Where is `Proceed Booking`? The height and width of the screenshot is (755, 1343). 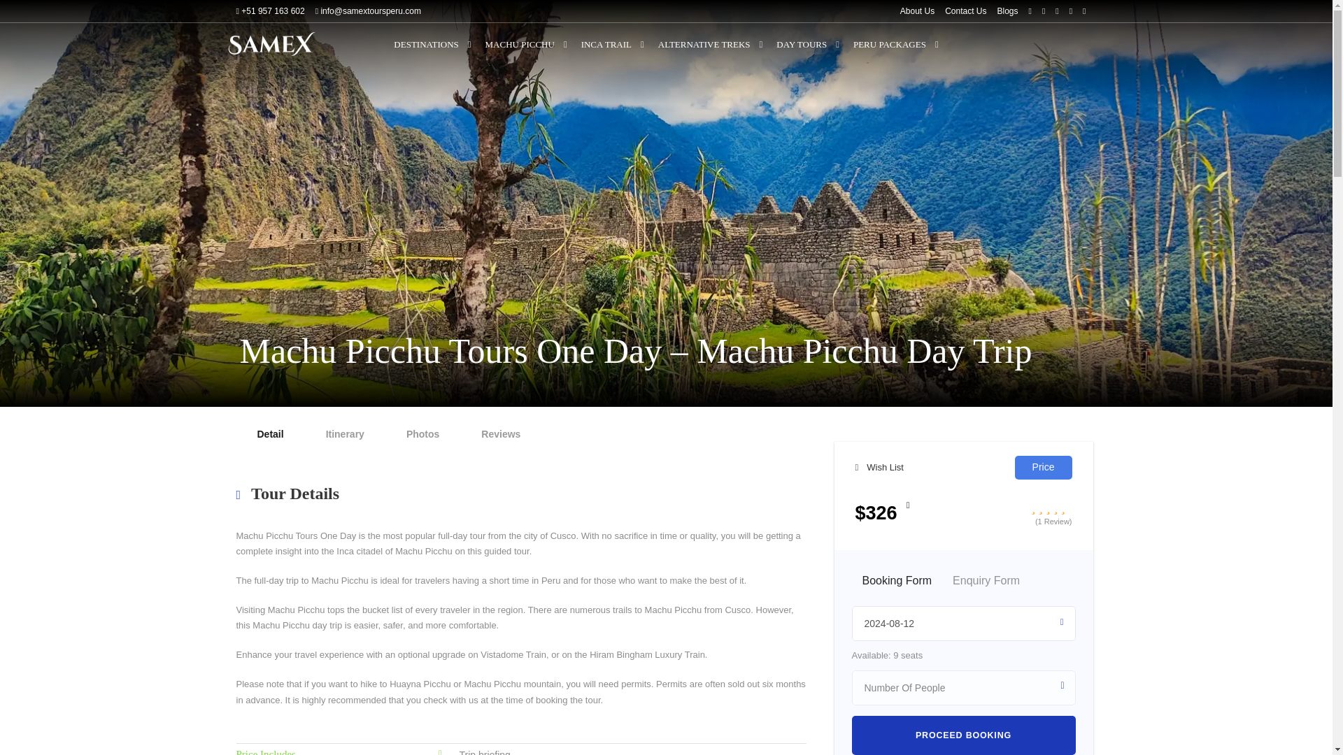
Proceed Booking is located at coordinates (963, 735).